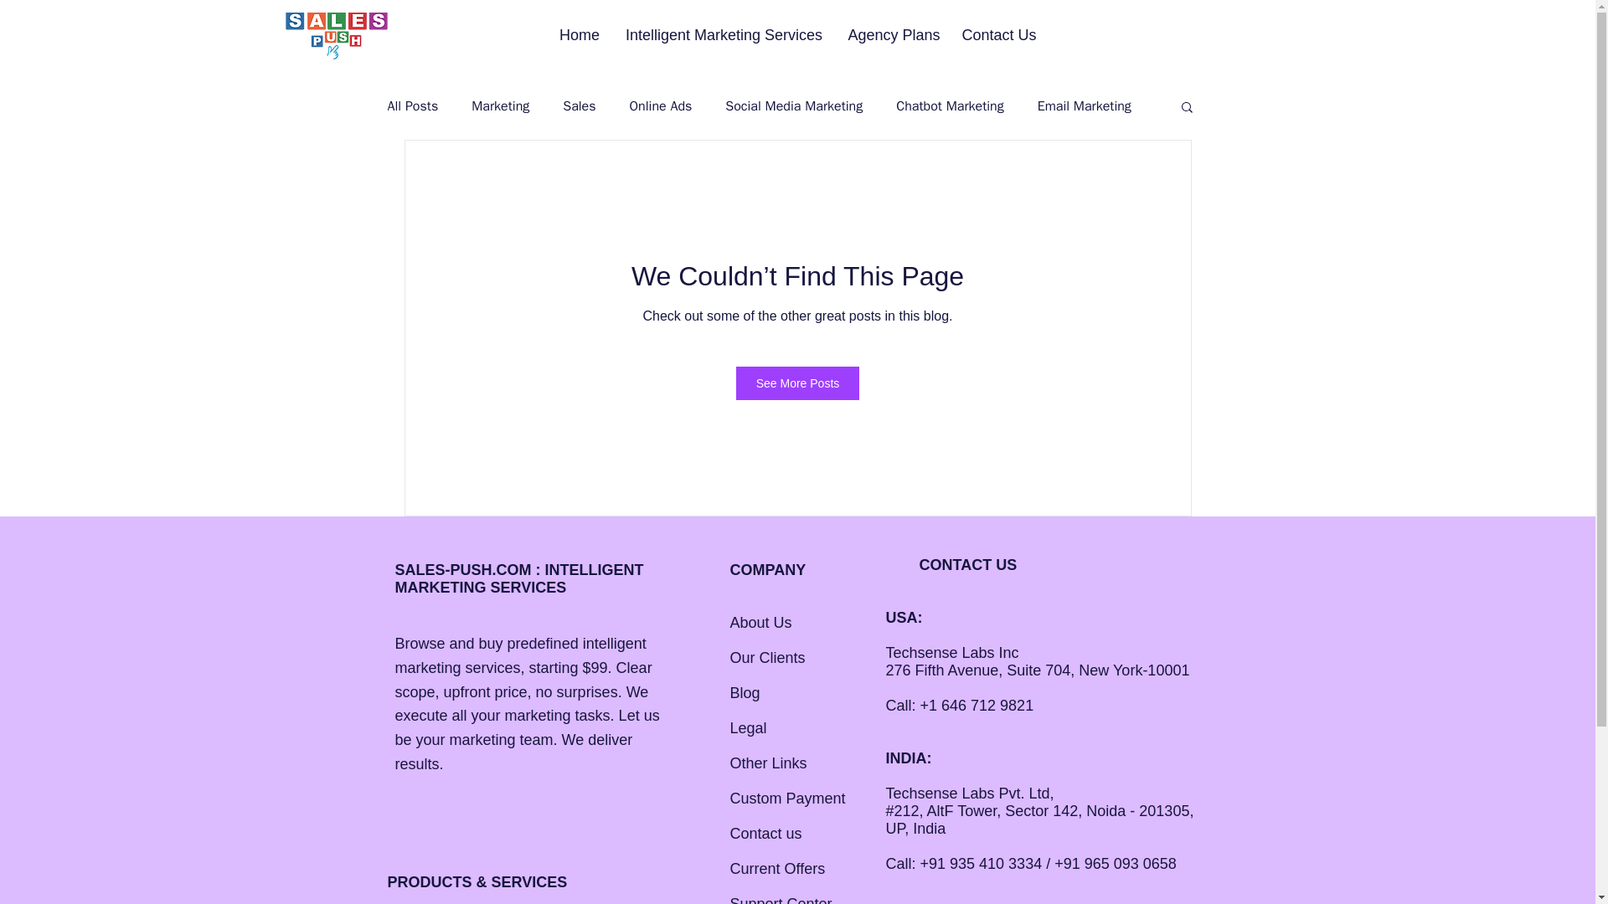 This screenshot has height=904, width=1608. What do you see at coordinates (787, 799) in the screenshot?
I see `Custom Payment` at bounding box center [787, 799].